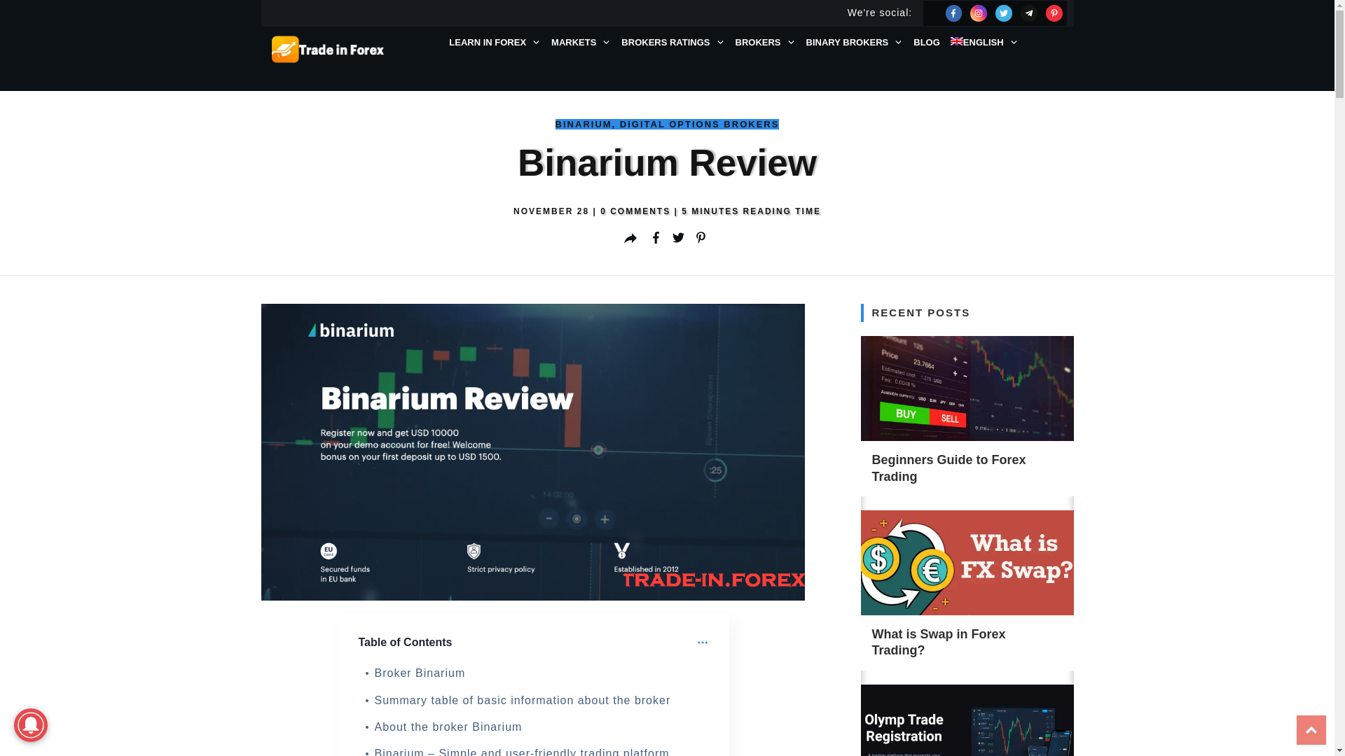 The height and width of the screenshot is (756, 1345). What do you see at coordinates (581, 43) in the screenshot?
I see `MARKETS` at bounding box center [581, 43].